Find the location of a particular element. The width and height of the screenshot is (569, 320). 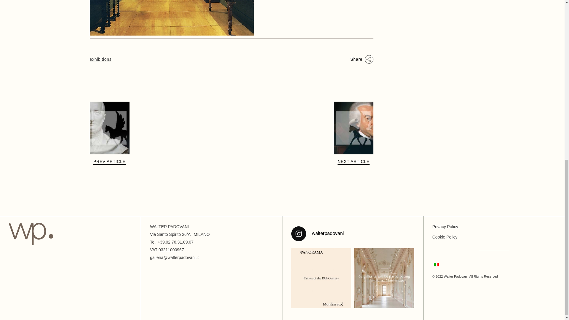

Privacy Policy  is located at coordinates (445, 227).